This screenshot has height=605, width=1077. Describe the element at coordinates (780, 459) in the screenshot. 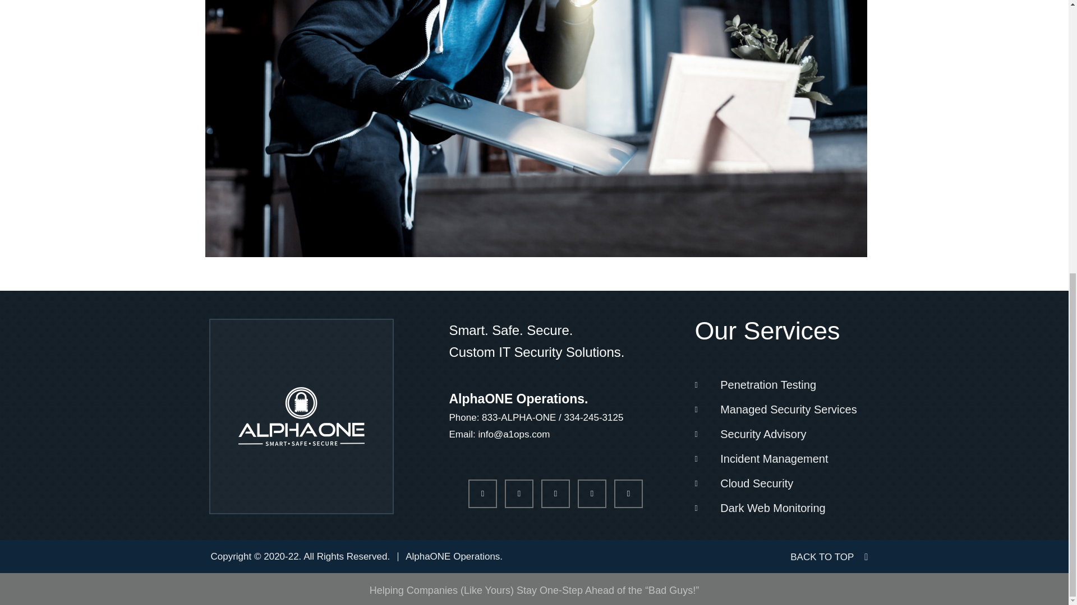

I see `Incident Management` at that location.